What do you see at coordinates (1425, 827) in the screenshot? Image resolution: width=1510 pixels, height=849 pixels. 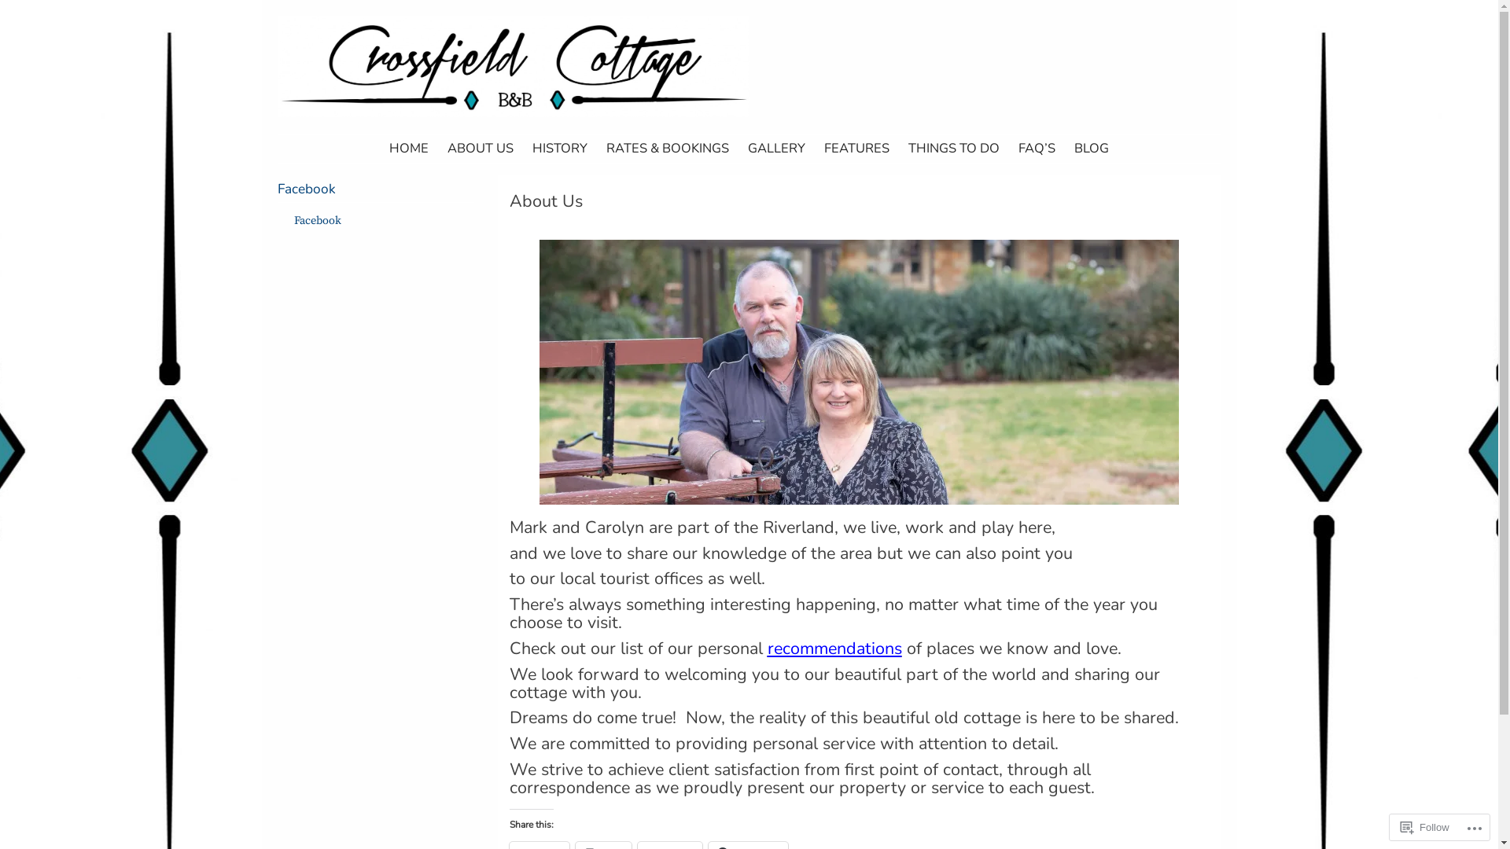 I see `Follow` at bounding box center [1425, 827].